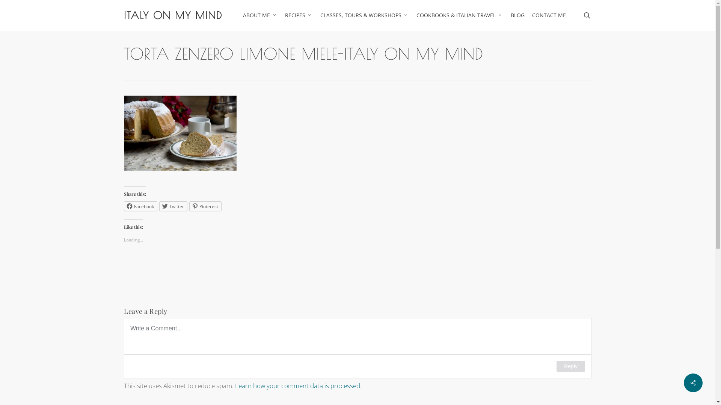  What do you see at coordinates (173, 206) in the screenshot?
I see `Twitter` at bounding box center [173, 206].